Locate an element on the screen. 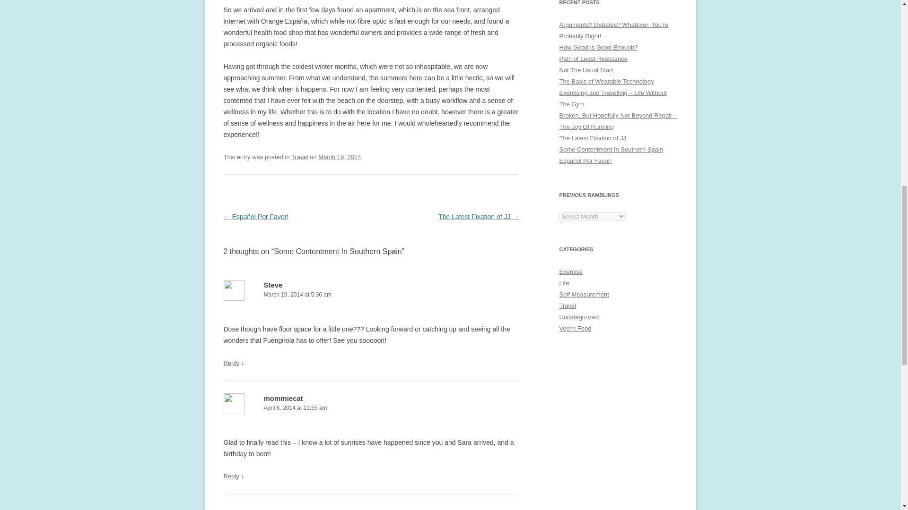 The height and width of the screenshot is (510, 908). Path of Least Resistance is located at coordinates (593, 59).